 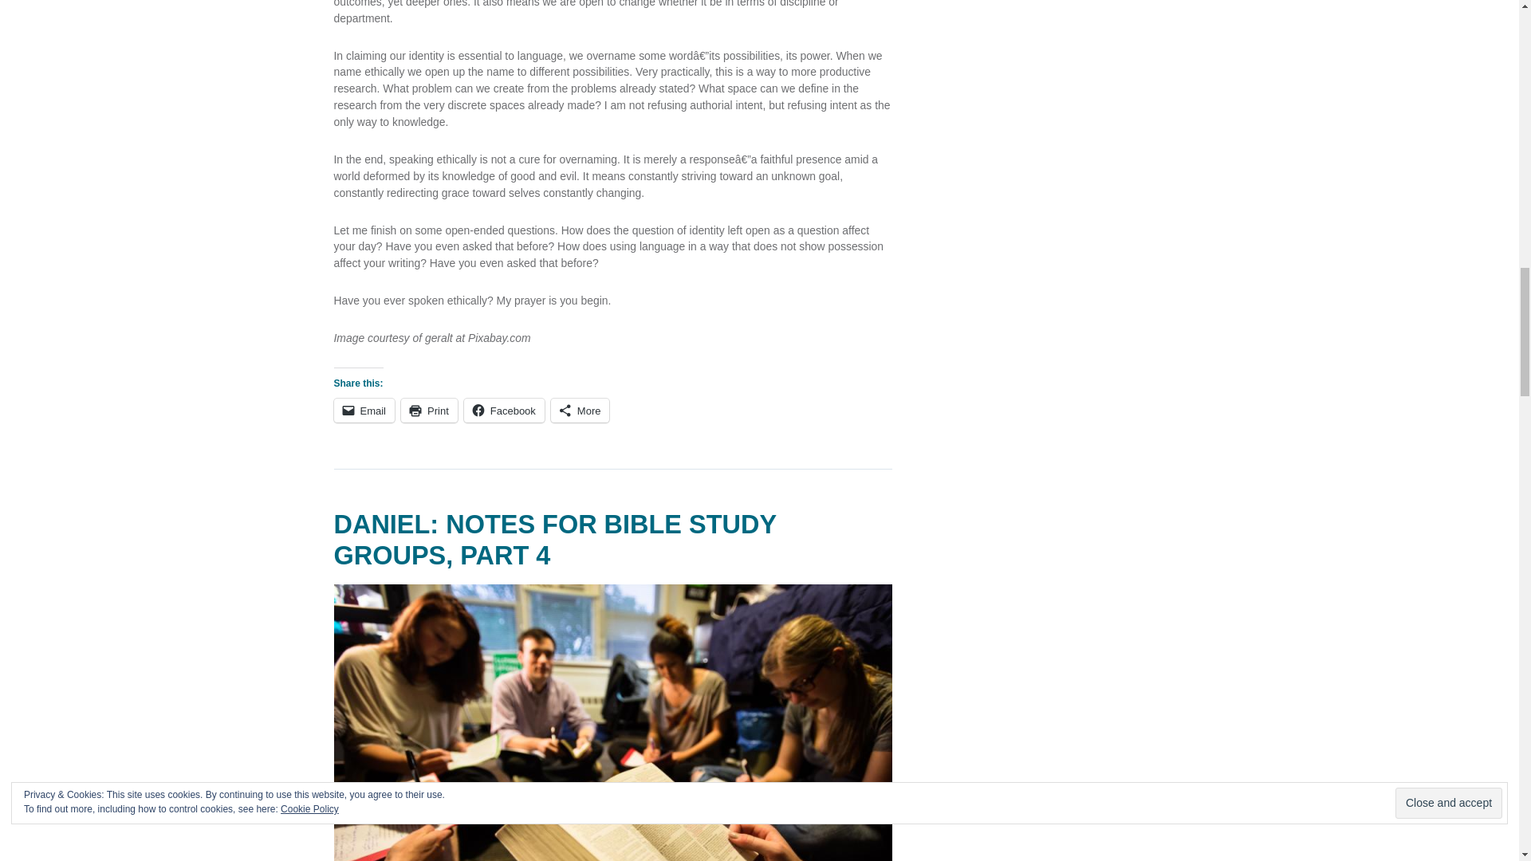 I want to click on Facebook, so click(x=504, y=411).